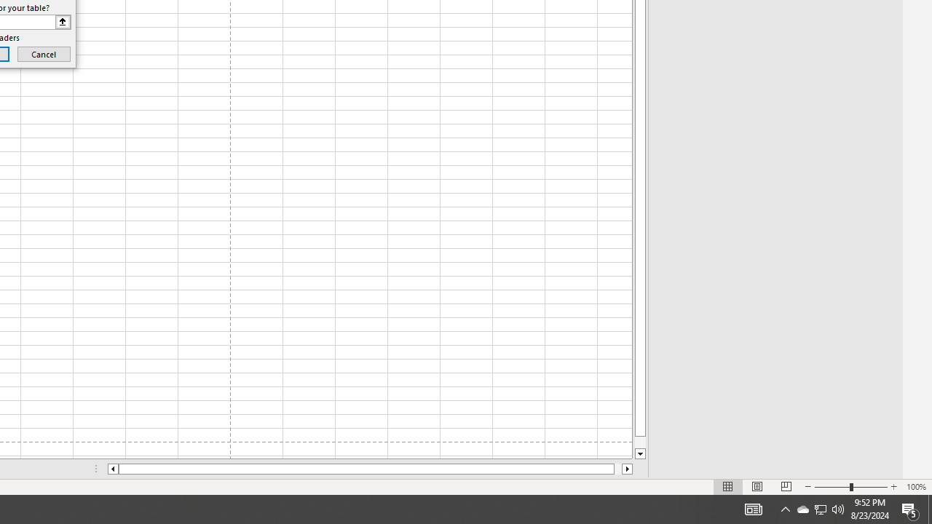 The height and width of the screenshot is (524, 932). I want to click on Zoom Out, so click(832, 486).